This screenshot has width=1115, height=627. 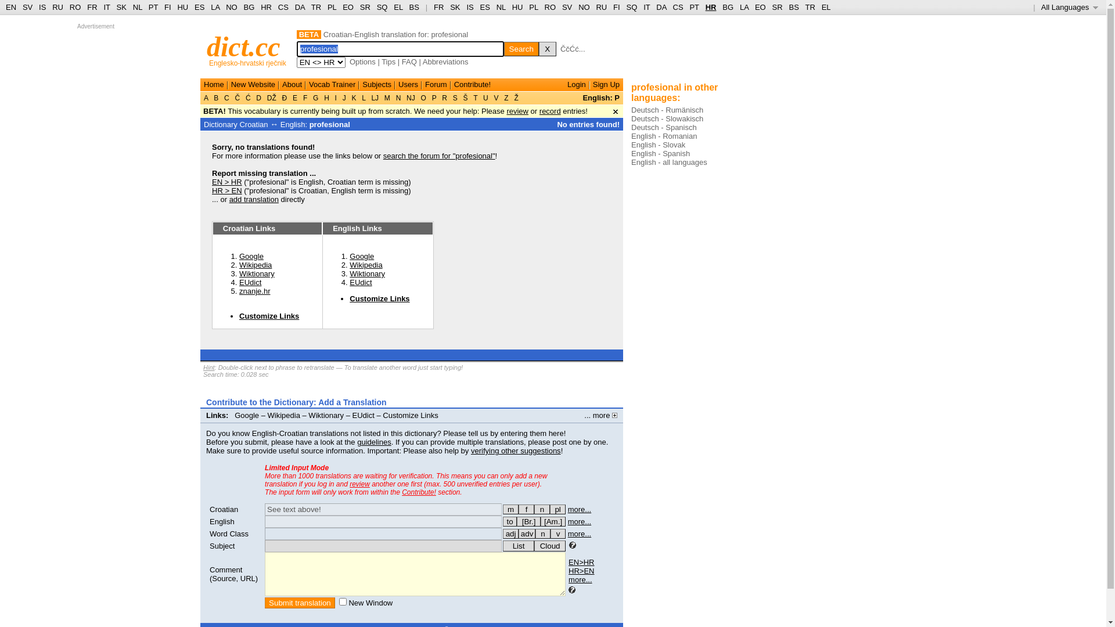 What do you see at coordinates (216, 98) in the screenshot?
I see `B` at bounding box center [216, 98].